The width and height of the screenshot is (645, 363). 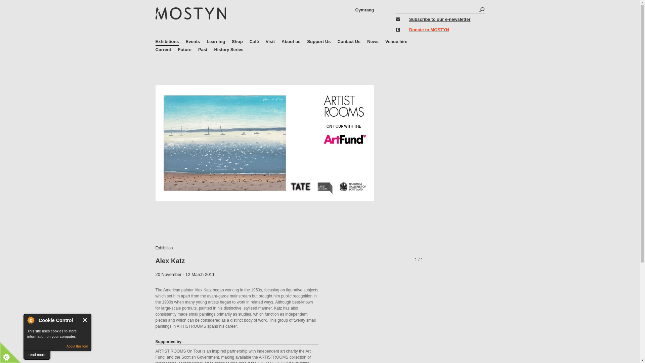 What do you see at coordinates (349, 42) in the screenshot?
I see `Contact Mostyn` at bounding box center [349, 42].